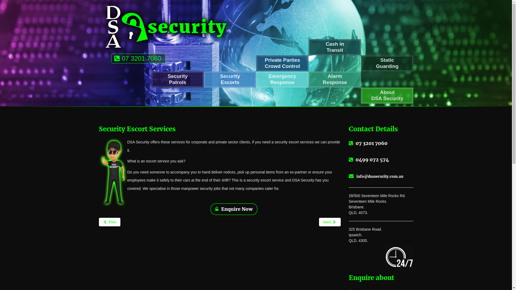  What do you see at coordinates (177, 79) in the screenshot?
I see `Security
Patrols` at bounding box center [177, 79].